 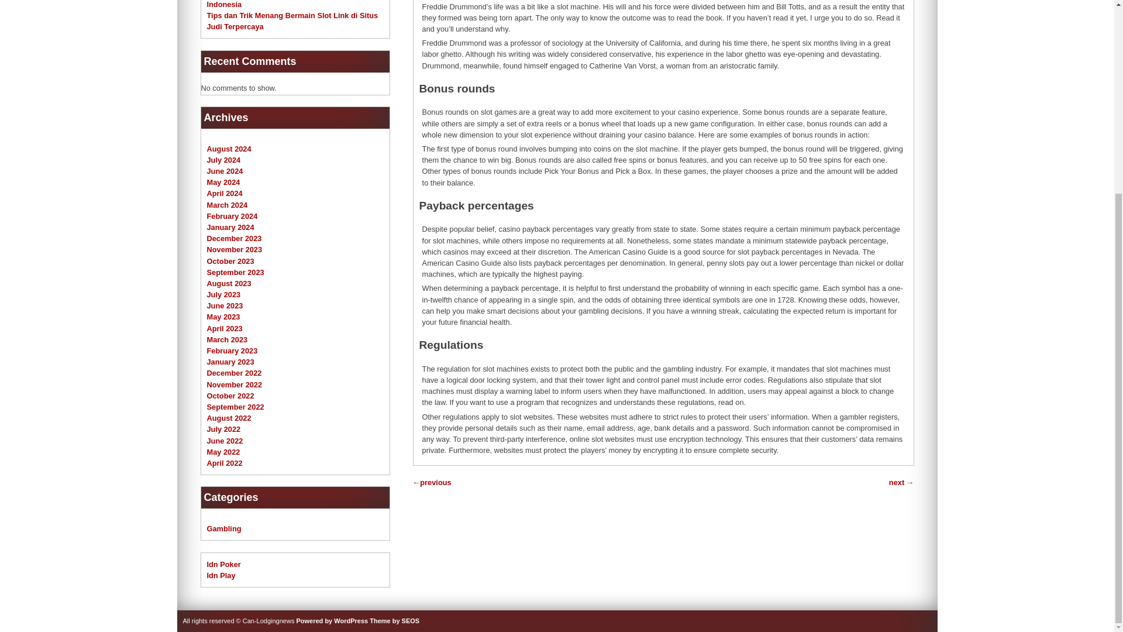 What do you see at coordinates (235, 407) in the screenshot?
I see `September 2022` at bounding box center [235, 407].